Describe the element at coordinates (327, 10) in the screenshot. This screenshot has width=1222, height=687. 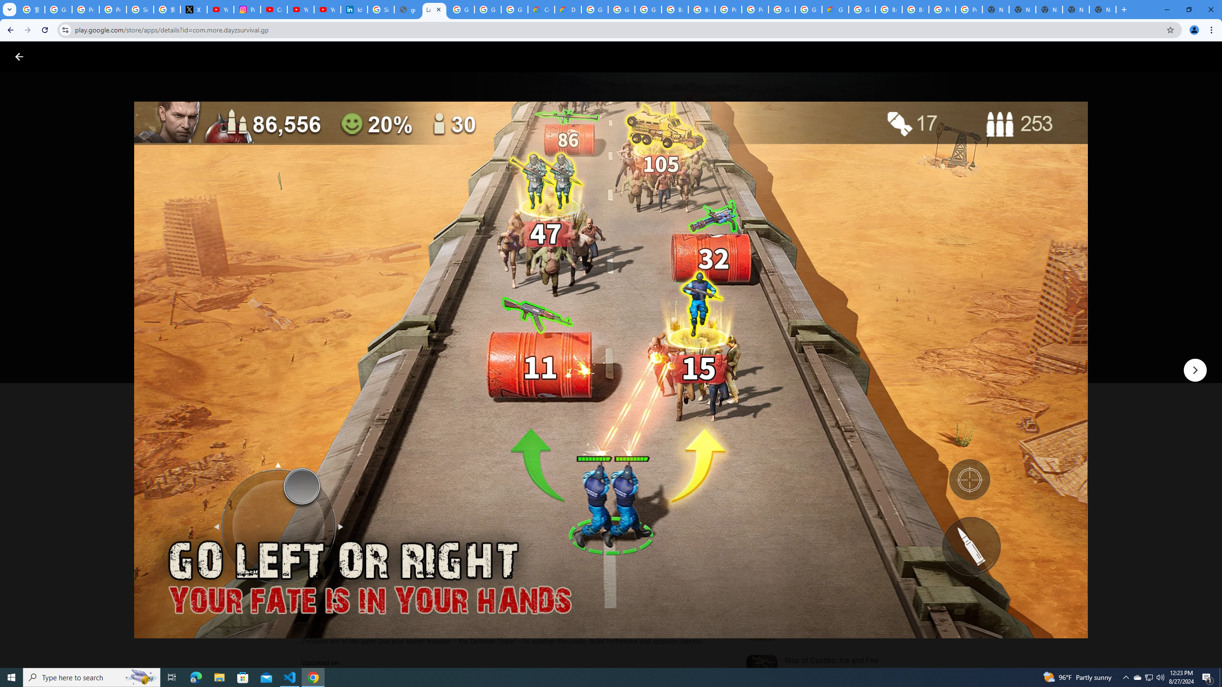
I see `YouTube Culture & Trends - YouTube Top 10, 2021` at that location.